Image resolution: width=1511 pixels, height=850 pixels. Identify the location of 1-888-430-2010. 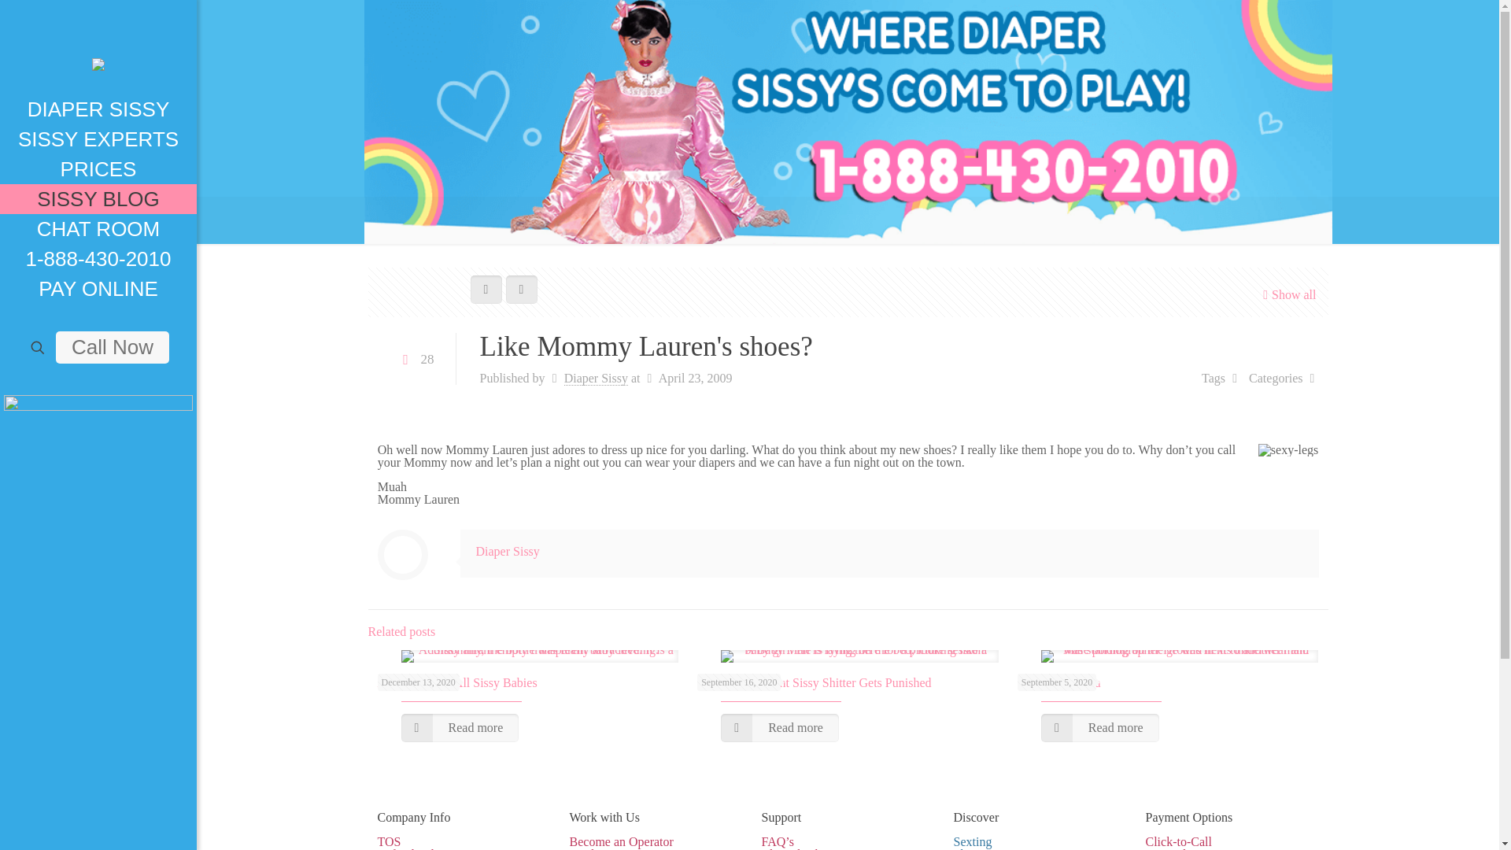
(98, 258).